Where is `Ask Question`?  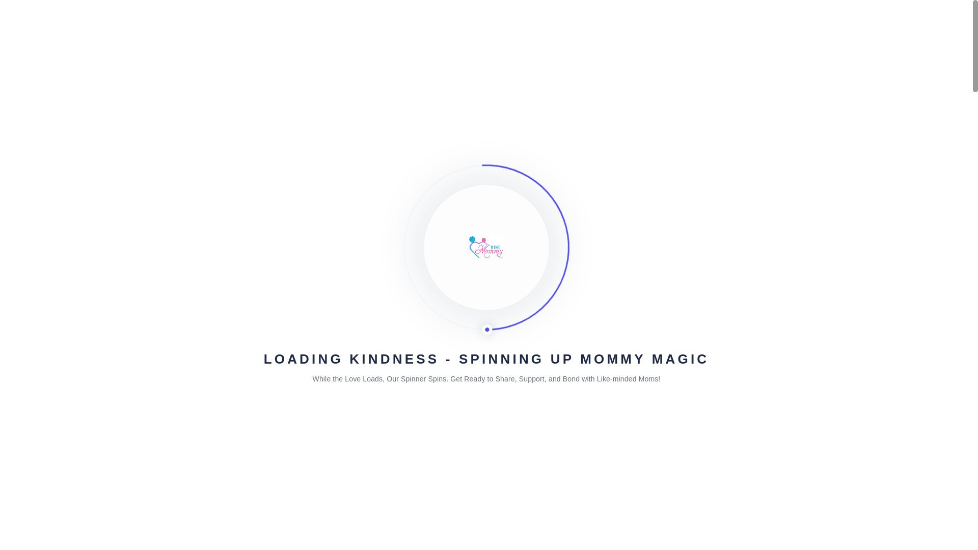
Ask Question is located at coordinates (592, 296).